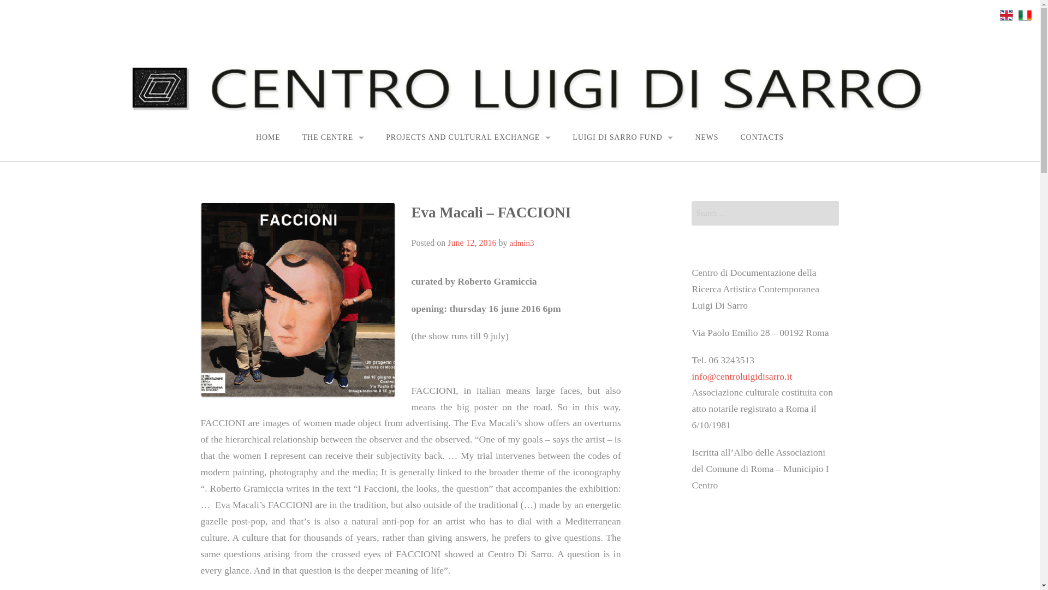 Image resolution: width=1048 pixels, height=590 pixels. I want to click on June 12, 2016, so click(472, 243).